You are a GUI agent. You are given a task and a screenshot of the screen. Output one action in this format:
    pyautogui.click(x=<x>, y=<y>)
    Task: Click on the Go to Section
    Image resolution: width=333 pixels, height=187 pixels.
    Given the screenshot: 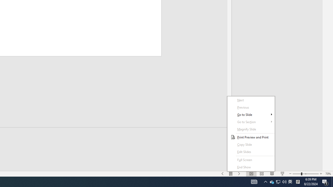 What is the action you would take?
    pyautogui.click(x=251, y=134)
    